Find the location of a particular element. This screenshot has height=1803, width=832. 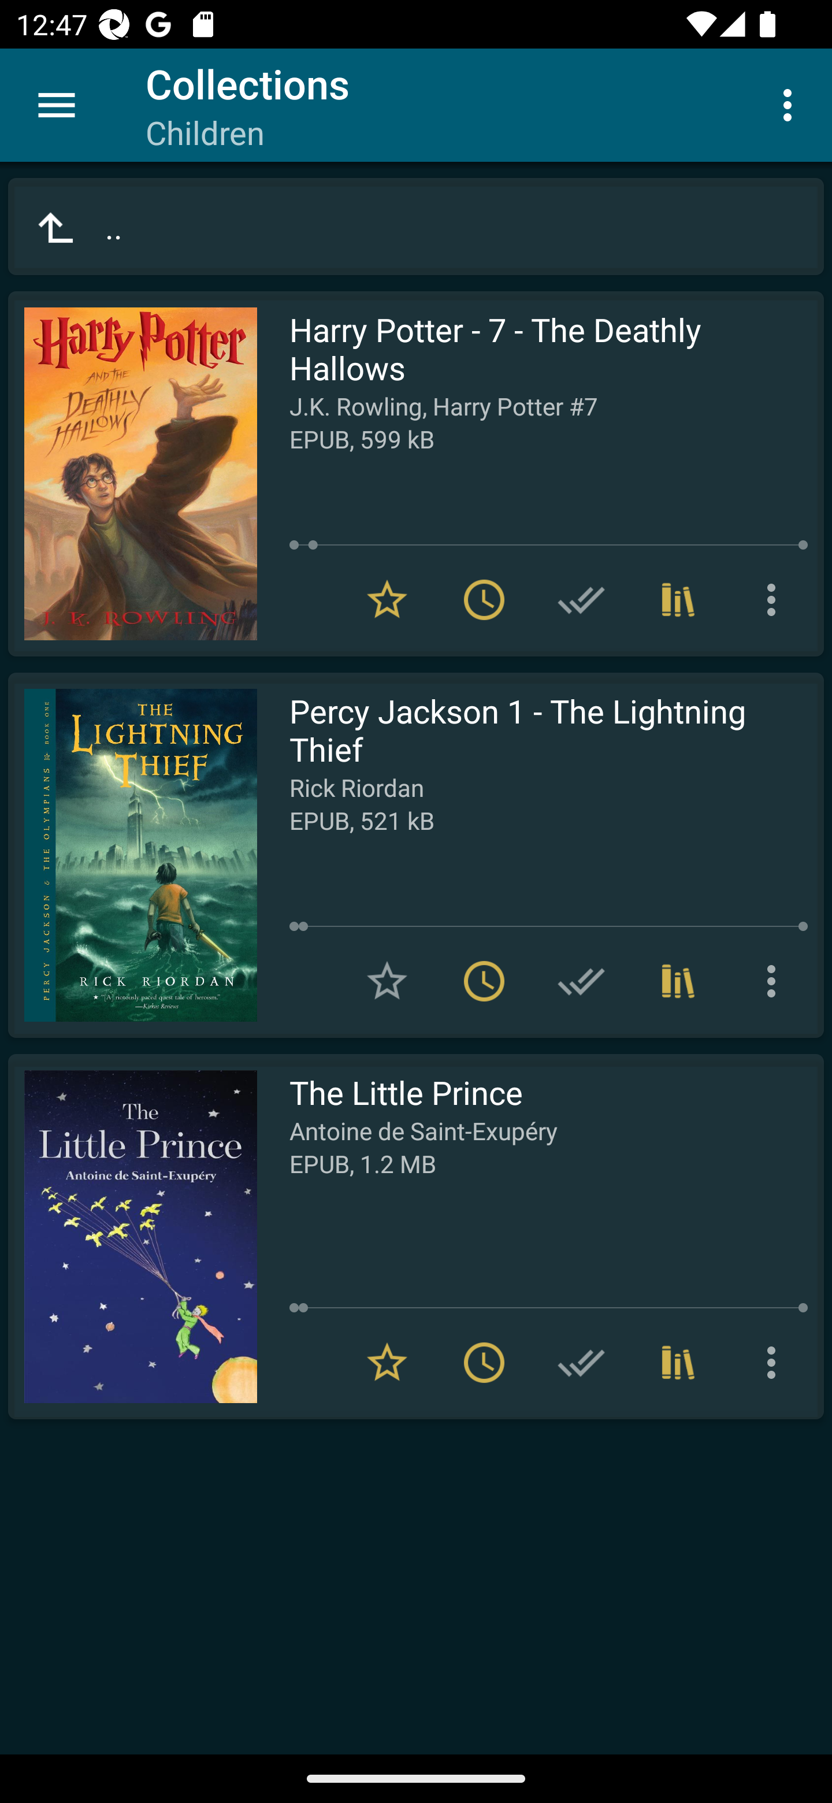

Add to Favorites is located at coordinates (387, 981).